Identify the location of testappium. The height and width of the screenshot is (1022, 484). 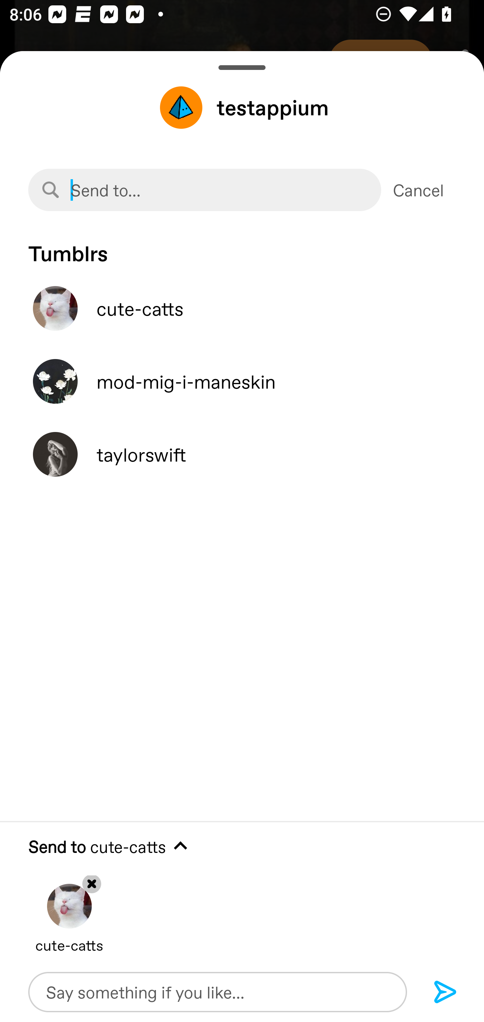
(242, 107).